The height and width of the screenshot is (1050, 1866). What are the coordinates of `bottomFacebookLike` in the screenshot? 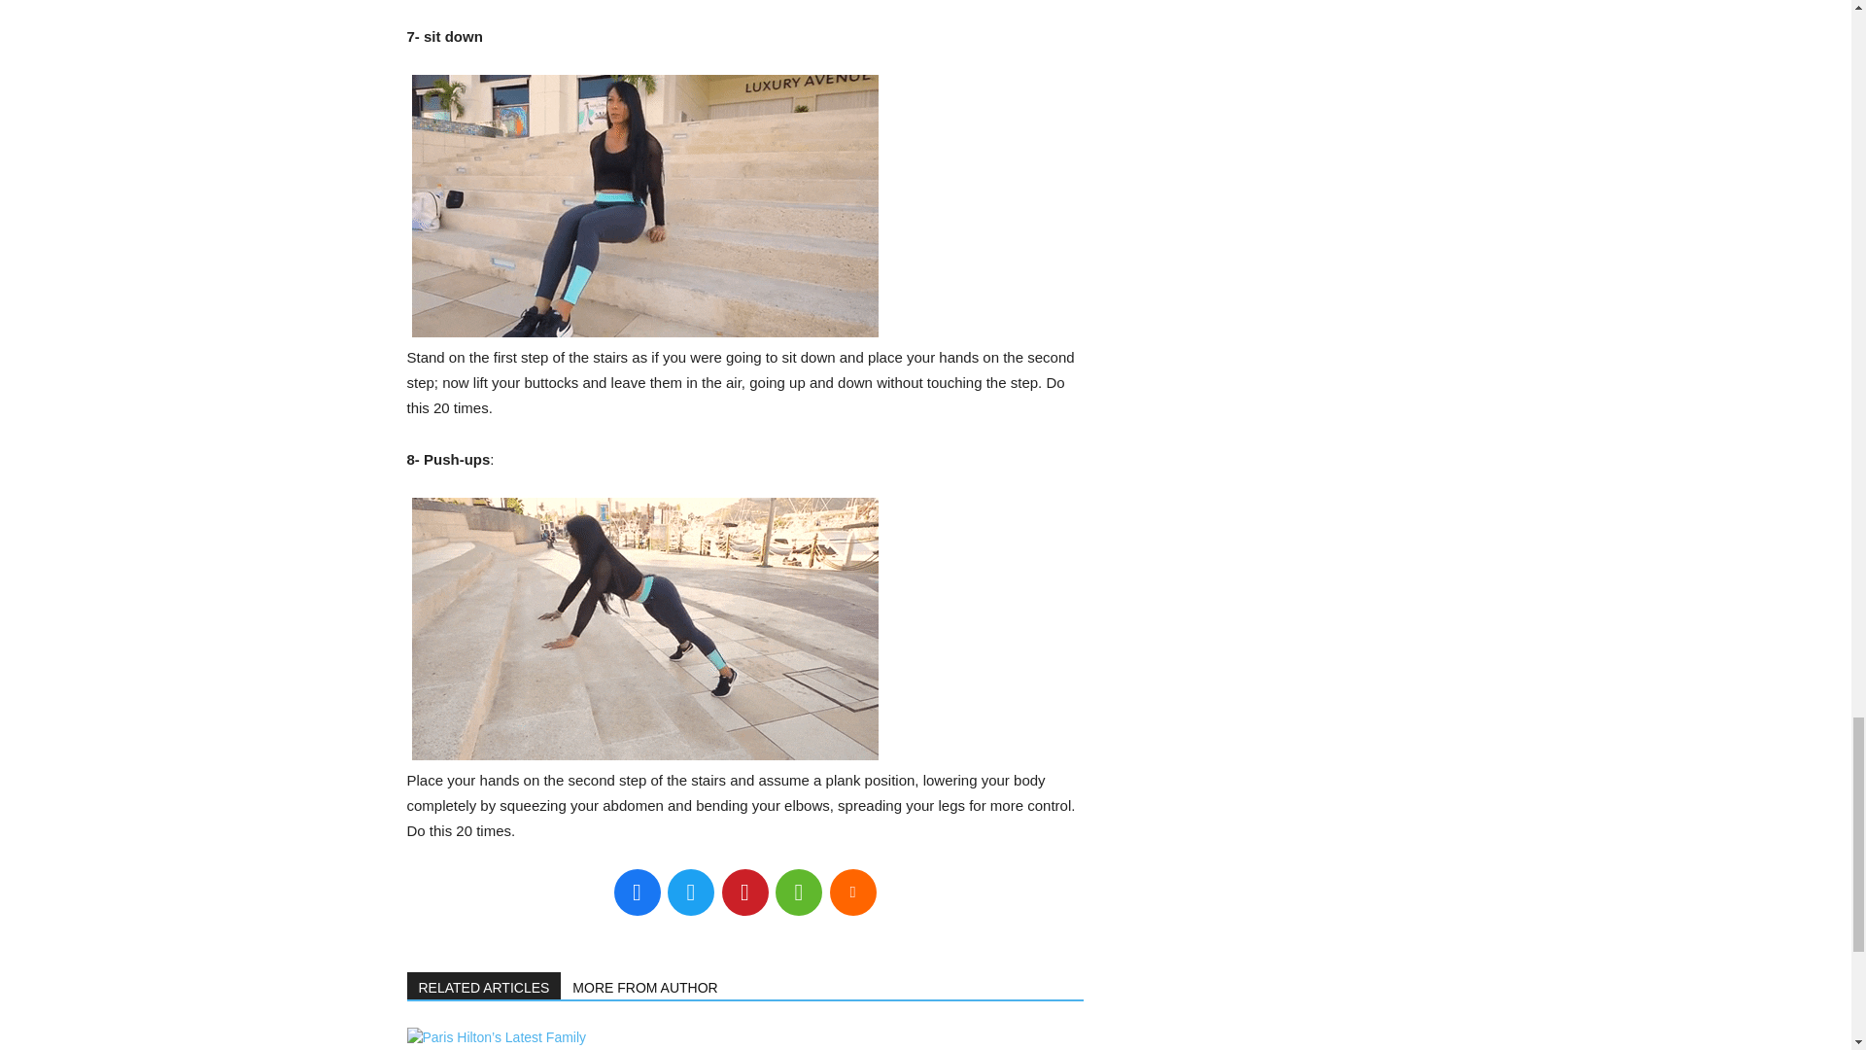 It's located at (552, 956).